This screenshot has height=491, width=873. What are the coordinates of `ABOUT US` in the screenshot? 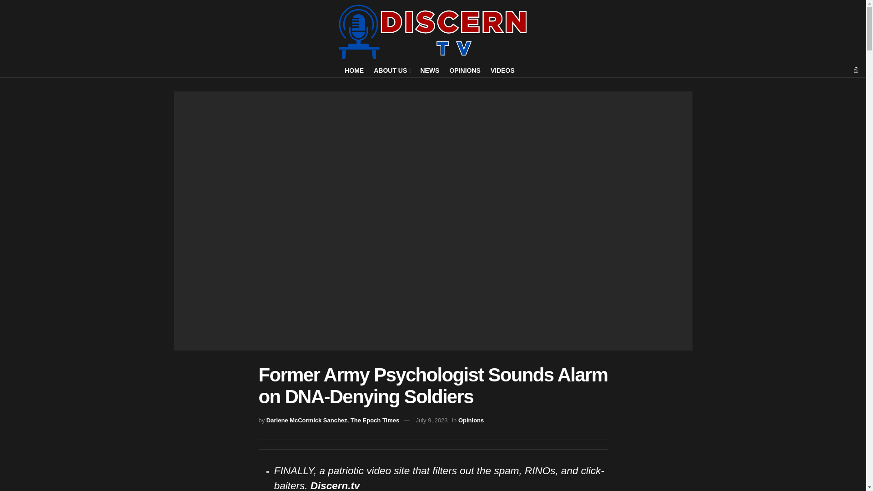 It's located at (392, 70).